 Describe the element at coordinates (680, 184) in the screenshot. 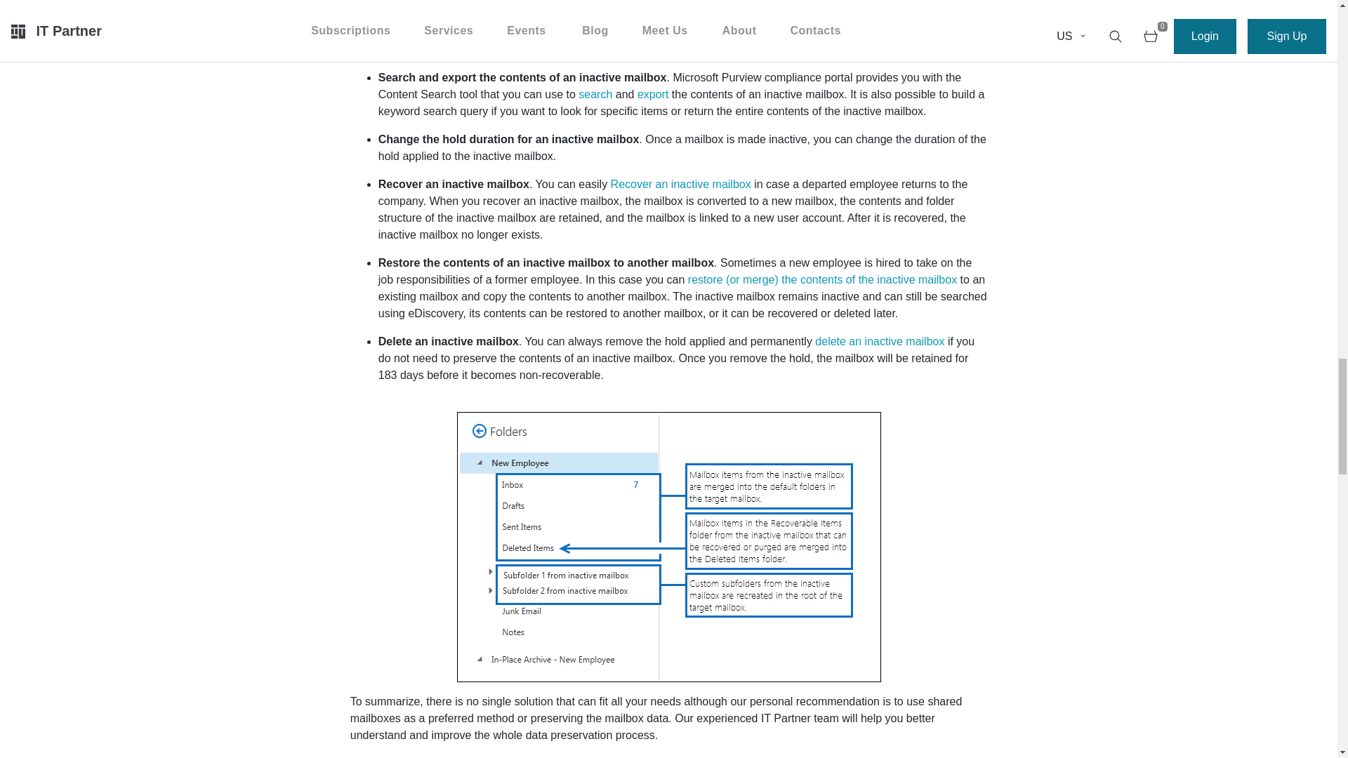

I see `Recover an inactive mailbox` at that location.